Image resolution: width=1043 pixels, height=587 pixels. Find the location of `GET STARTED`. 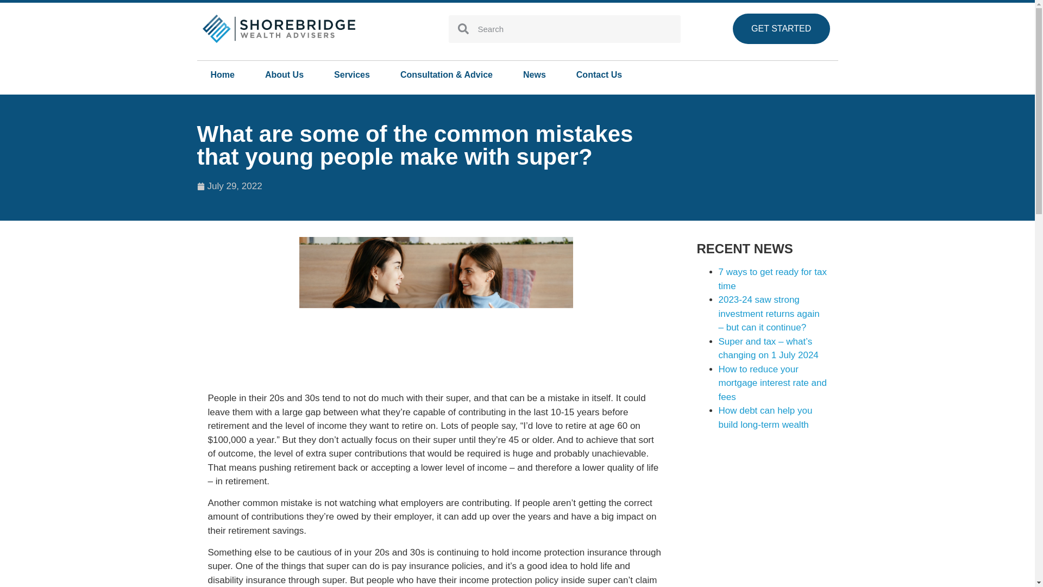

GET STARTED is located at coordinates (781, 28).